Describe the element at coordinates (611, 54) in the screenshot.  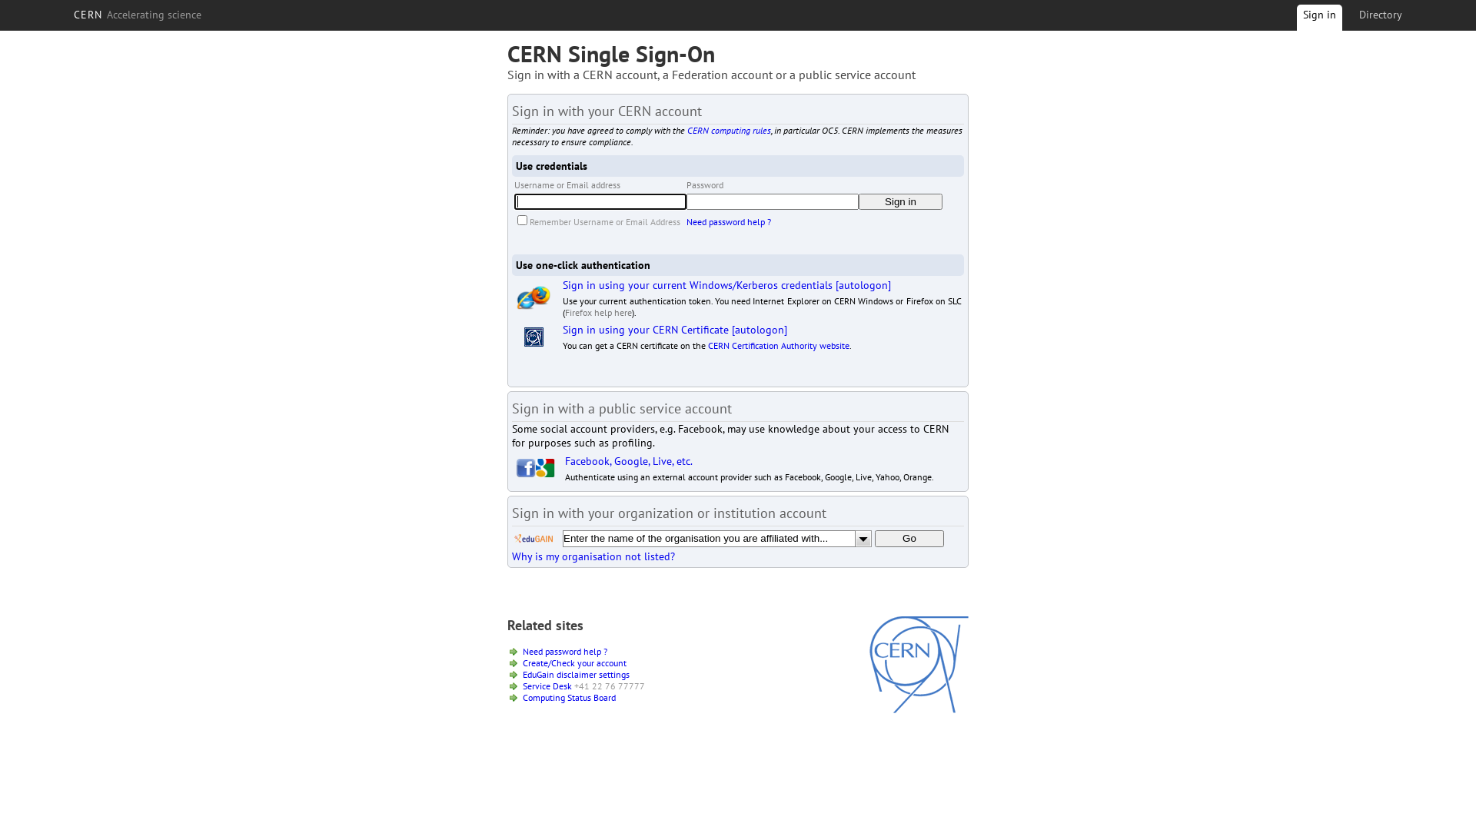
I see `CERN Single Sign-On` at that location.